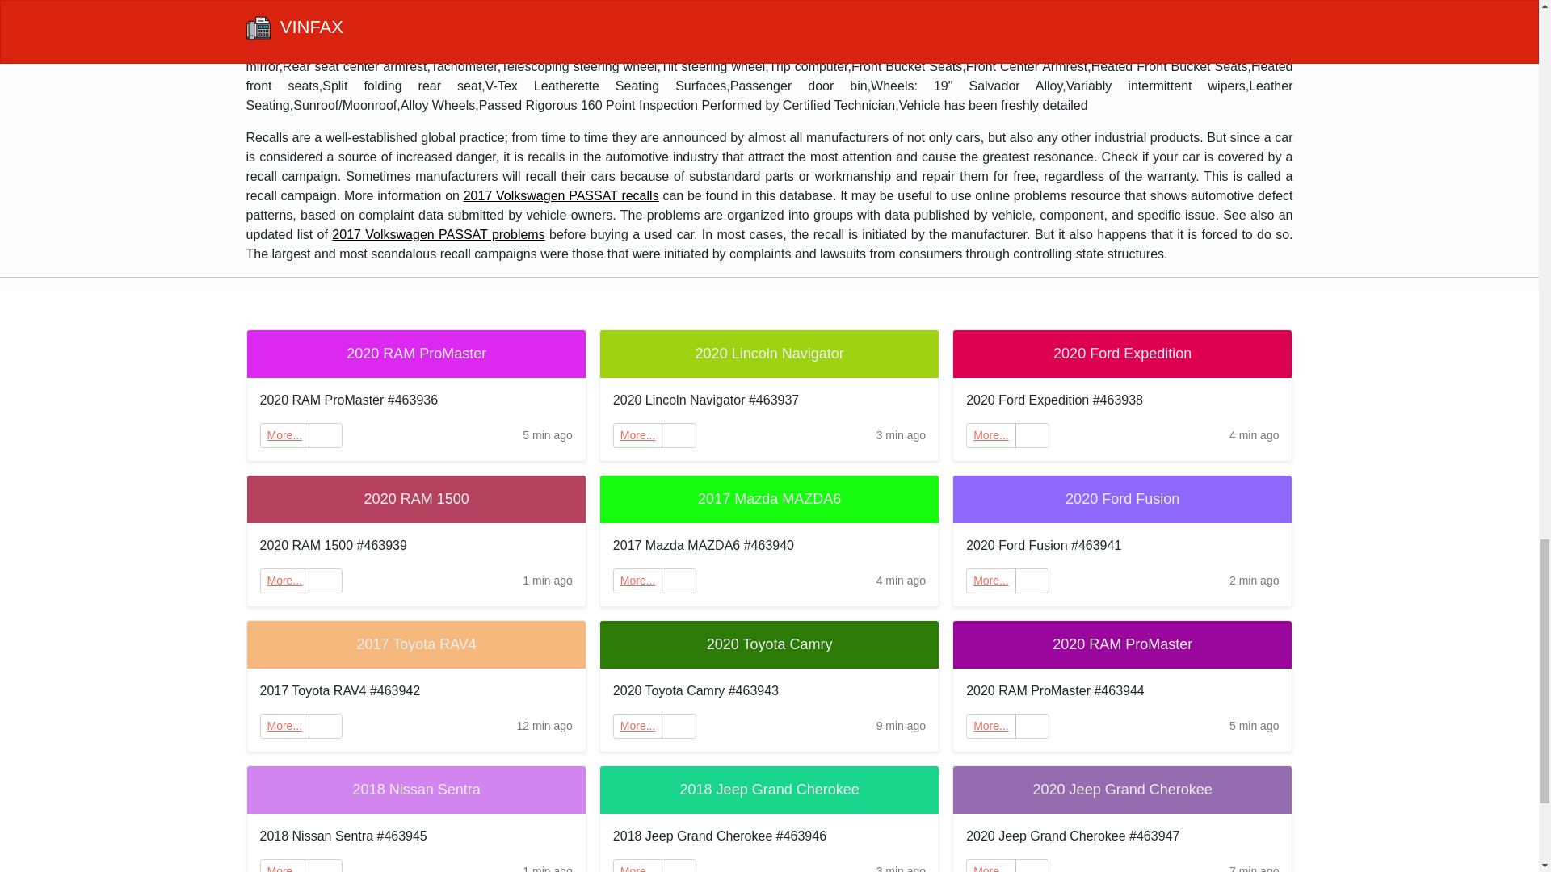  What do you see at coordinates (561, 195) in the screenshot?
I see `2017 Volkswagen PASSAT recalls` at bounding box center [561, 195].